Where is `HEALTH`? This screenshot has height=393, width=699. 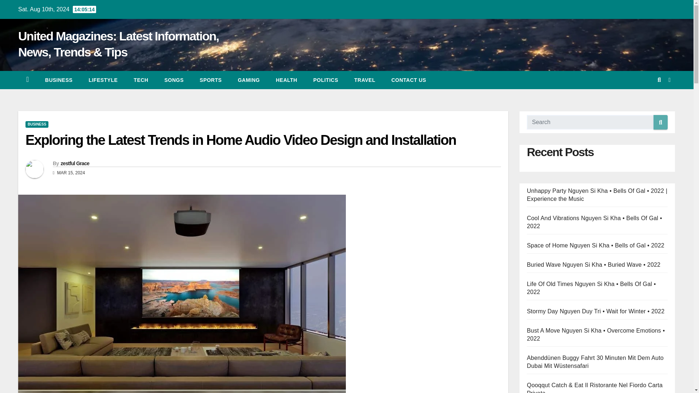
HEALTH is located at coordinates (287, 80).